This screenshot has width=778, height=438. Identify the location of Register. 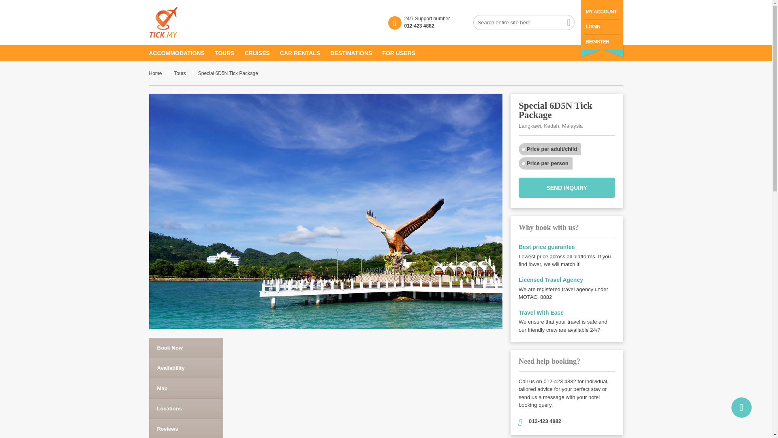
(597, 42).